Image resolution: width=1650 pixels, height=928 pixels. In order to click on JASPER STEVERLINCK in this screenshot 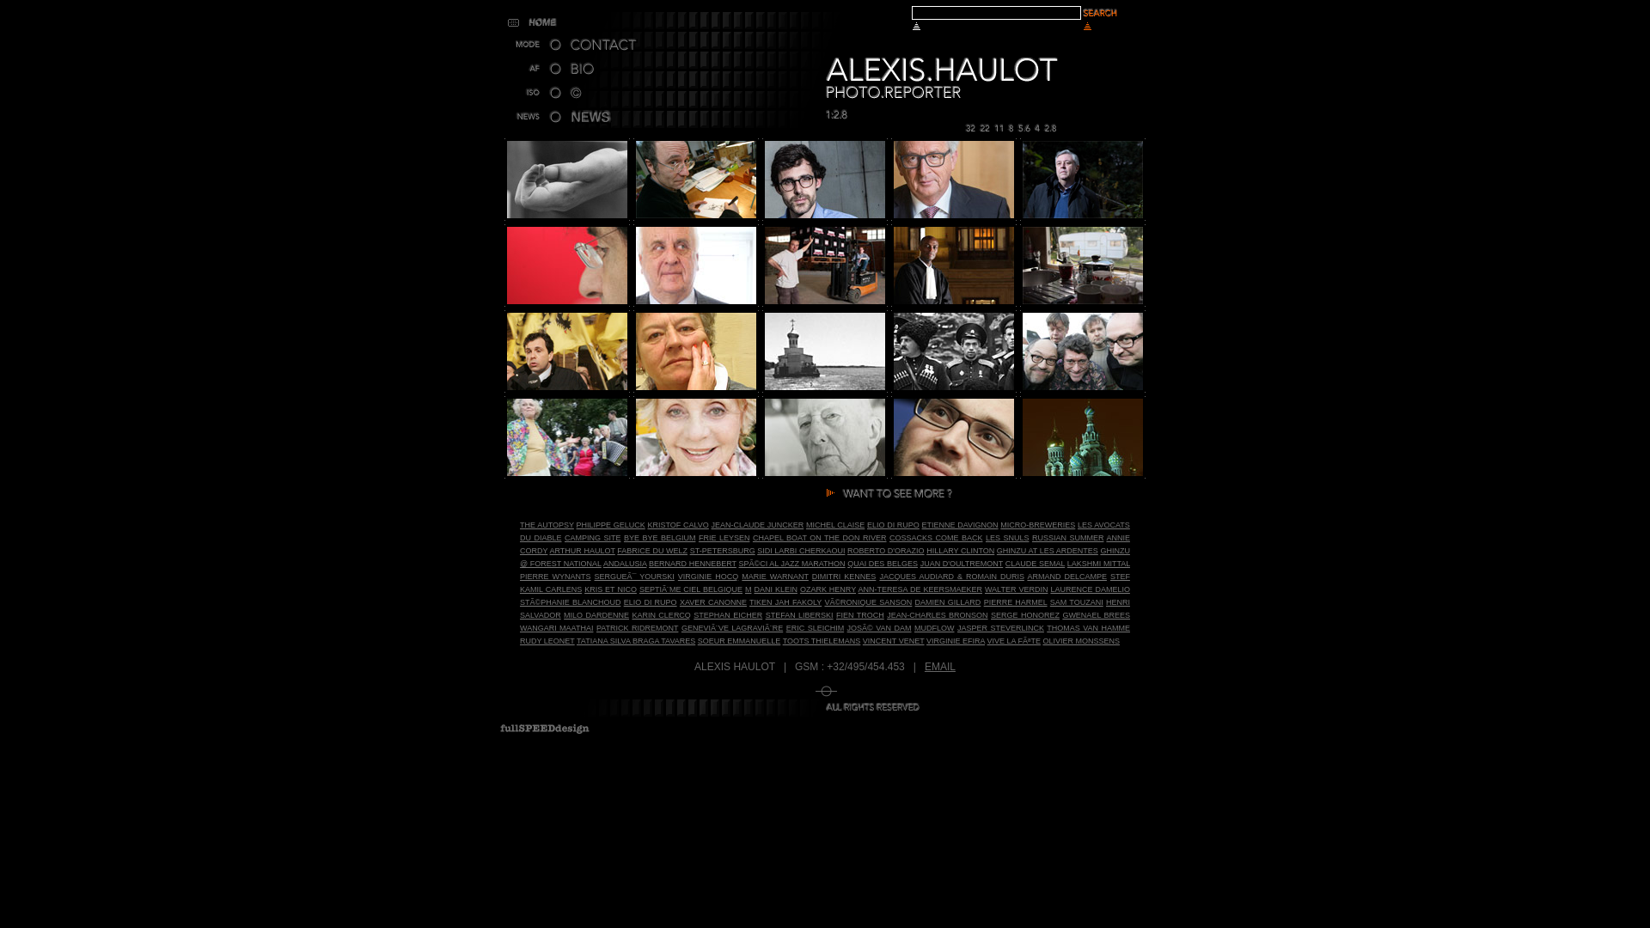, I will do `click(1000, 628)`.